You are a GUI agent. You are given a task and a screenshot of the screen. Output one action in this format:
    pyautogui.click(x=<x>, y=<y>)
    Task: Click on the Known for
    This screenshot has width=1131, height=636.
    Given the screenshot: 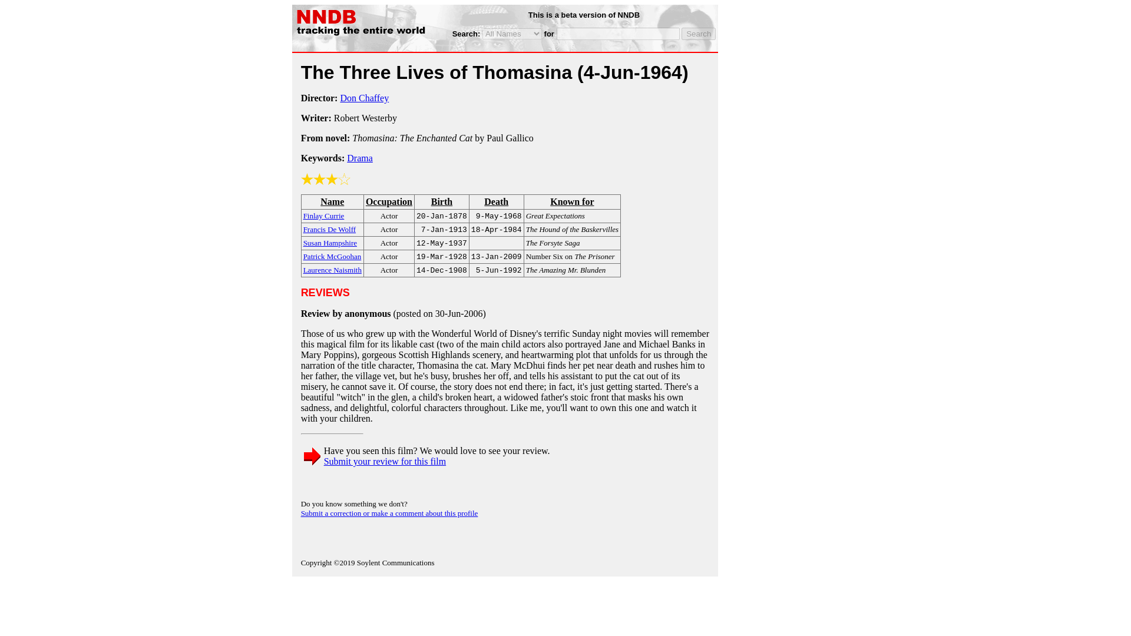 What is the action you would take?
    pyautogui.click(x=572, y=201)
    